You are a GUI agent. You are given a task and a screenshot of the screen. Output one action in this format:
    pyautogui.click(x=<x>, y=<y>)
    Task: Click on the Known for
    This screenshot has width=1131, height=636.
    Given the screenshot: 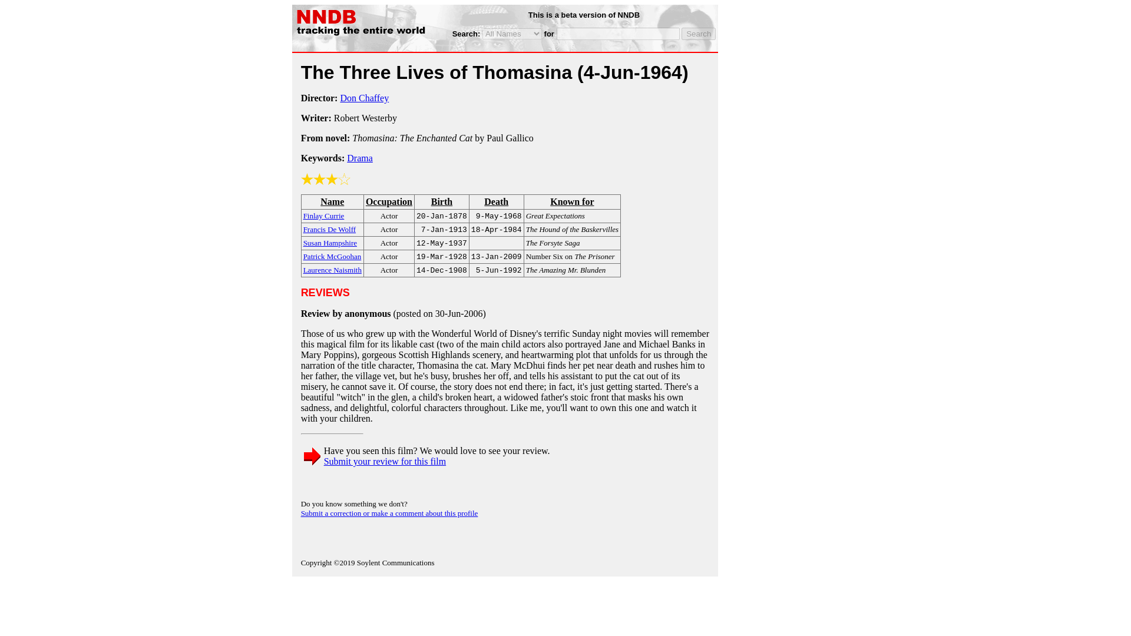 What is the action you would take?
    pyautogui.click(x=572, y=201)
    